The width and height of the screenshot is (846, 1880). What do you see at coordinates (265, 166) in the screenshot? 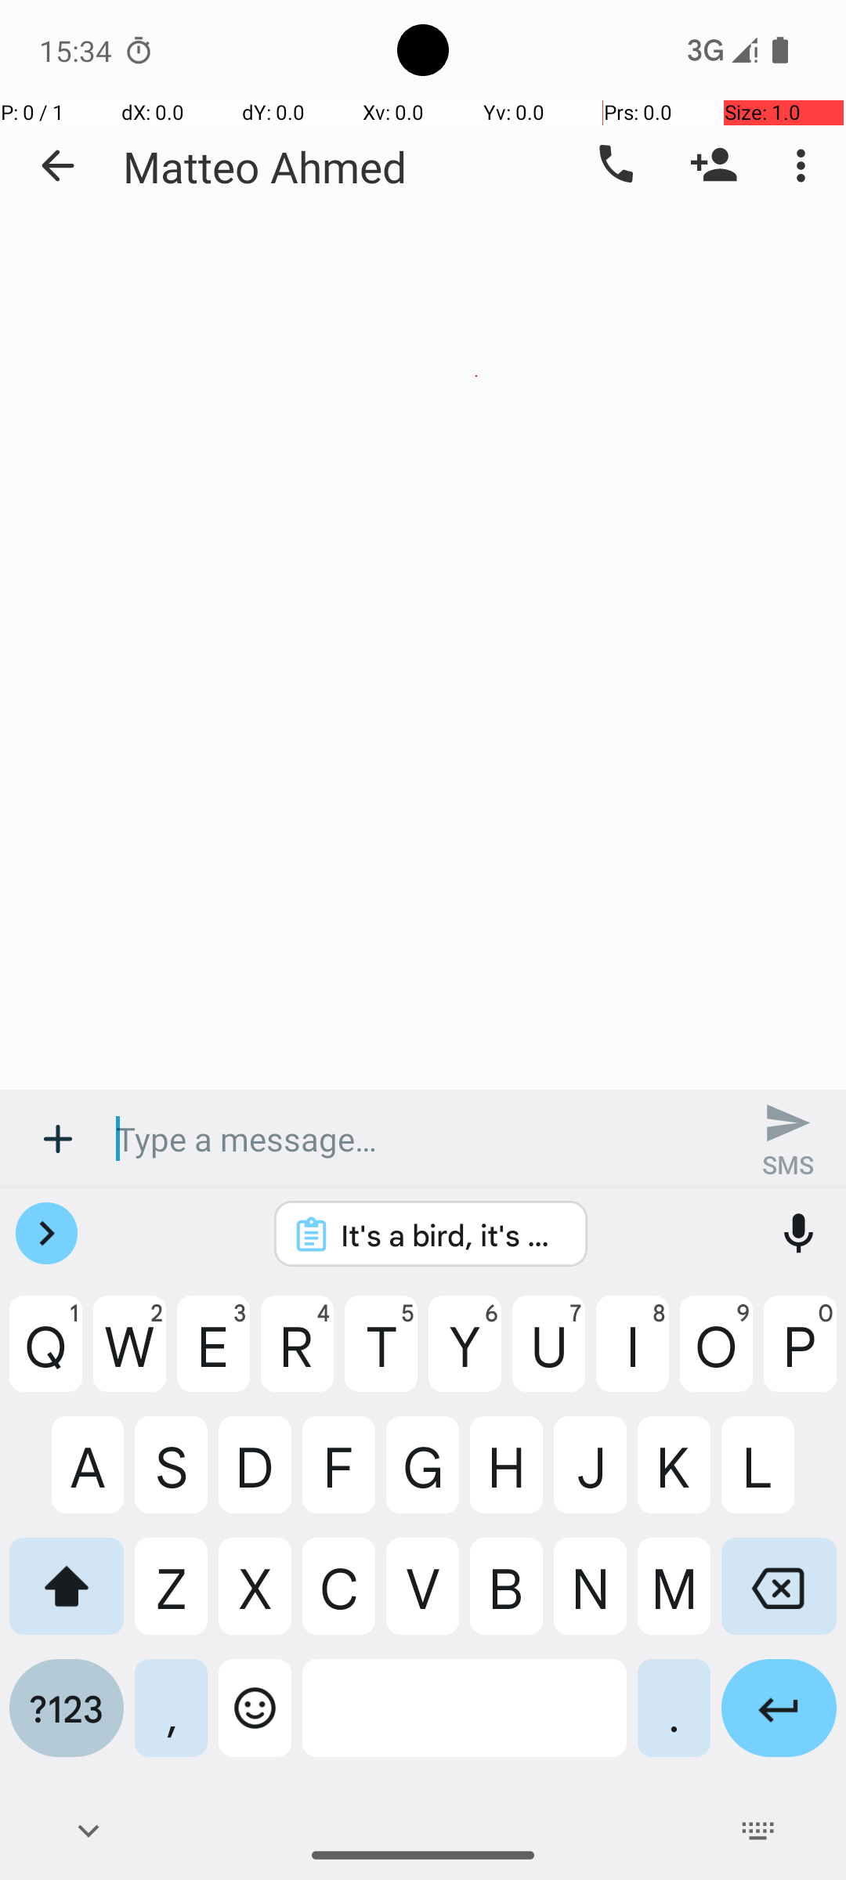
I see `Matteo Ahmed` at bounding box center [265, 166].